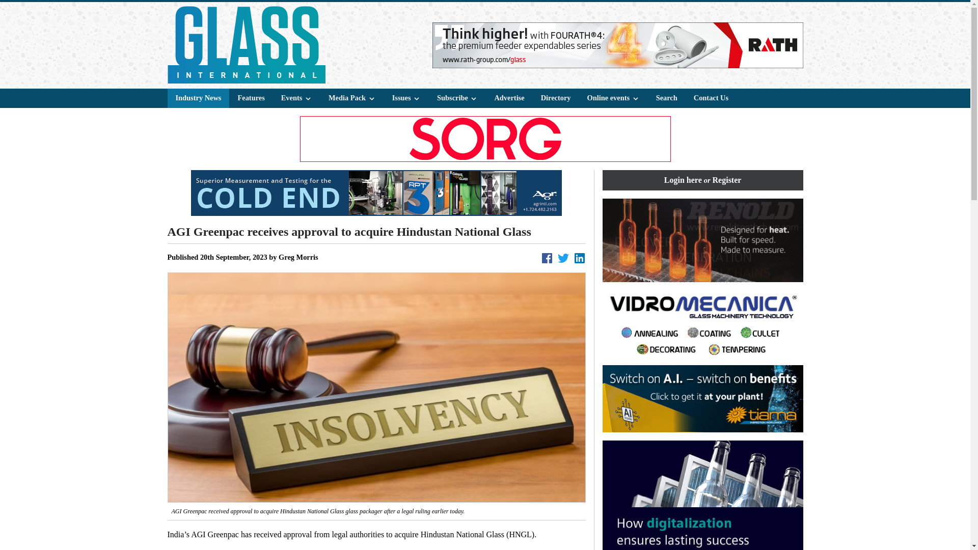 This screenshot has height=550, width=978. Describe the element at coordinates (613, 98) in the screenshot. I see `Online events` at that location.